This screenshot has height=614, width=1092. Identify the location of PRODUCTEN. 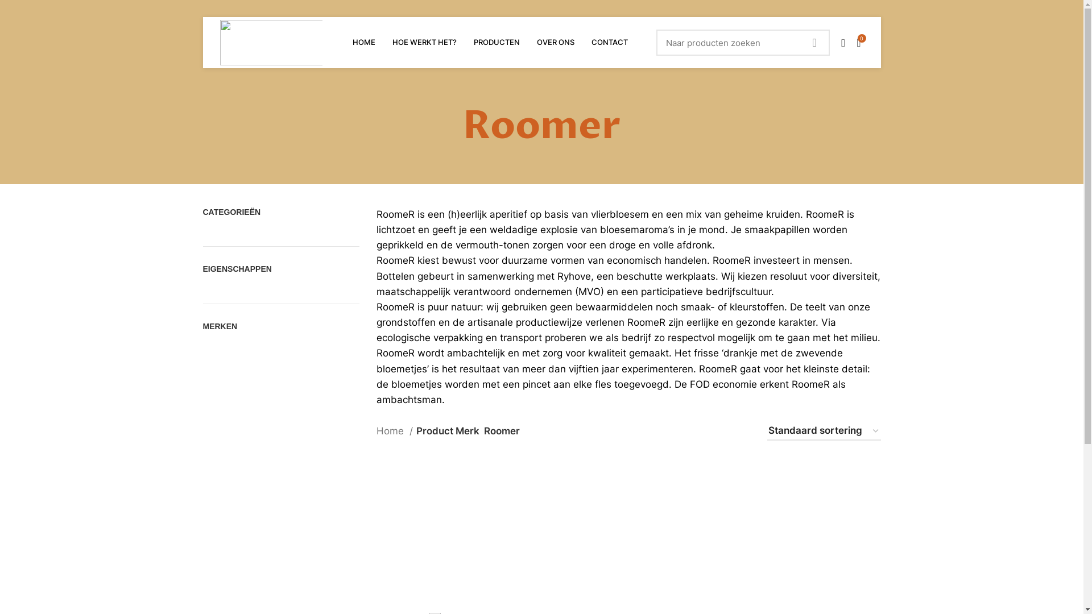
(497, 43).